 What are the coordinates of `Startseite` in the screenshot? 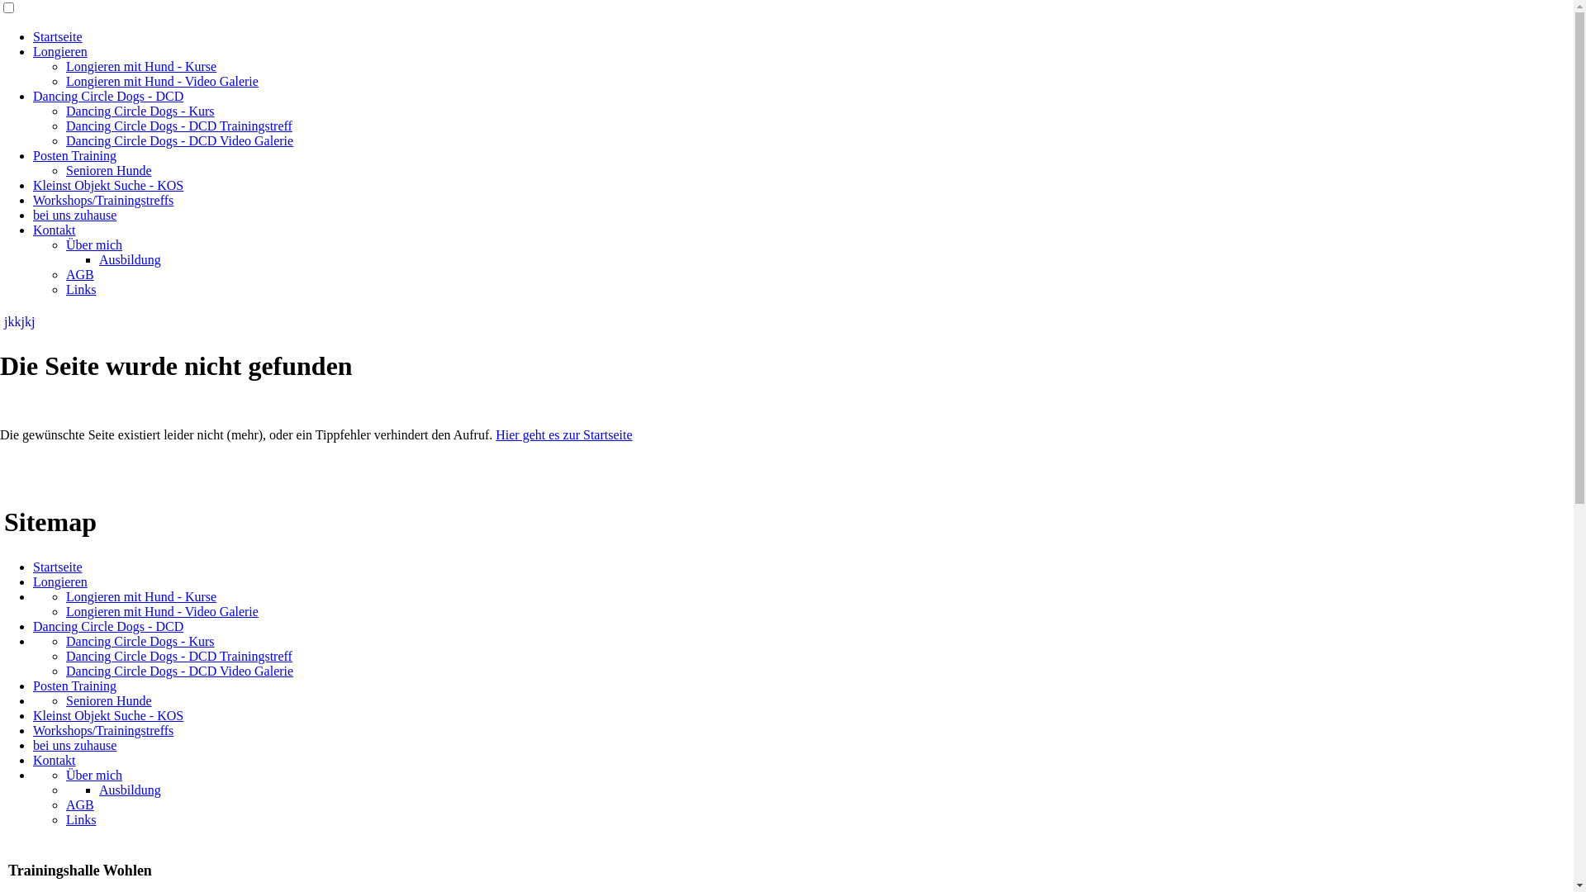 It's located at (58, 567).